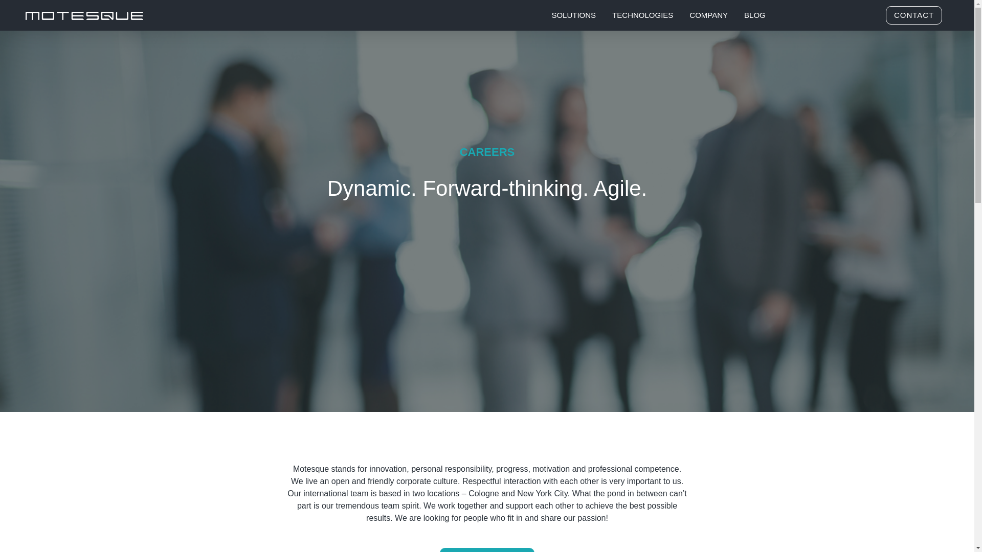  What do you see at coordinates (642, 4) in the screenshot?
I see `TECHNOLOGIES` at bounding box center [642, 4].